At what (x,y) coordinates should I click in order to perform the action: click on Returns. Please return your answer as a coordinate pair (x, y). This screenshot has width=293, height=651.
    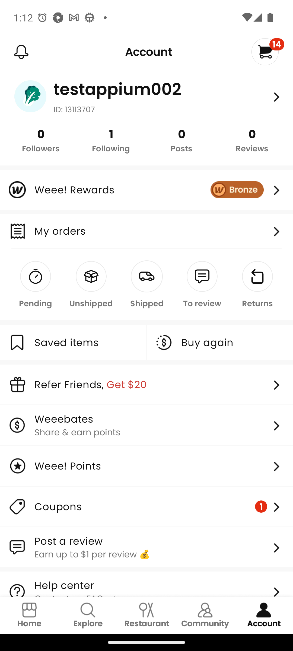
    Looking at the image, I should click on (257, 285).